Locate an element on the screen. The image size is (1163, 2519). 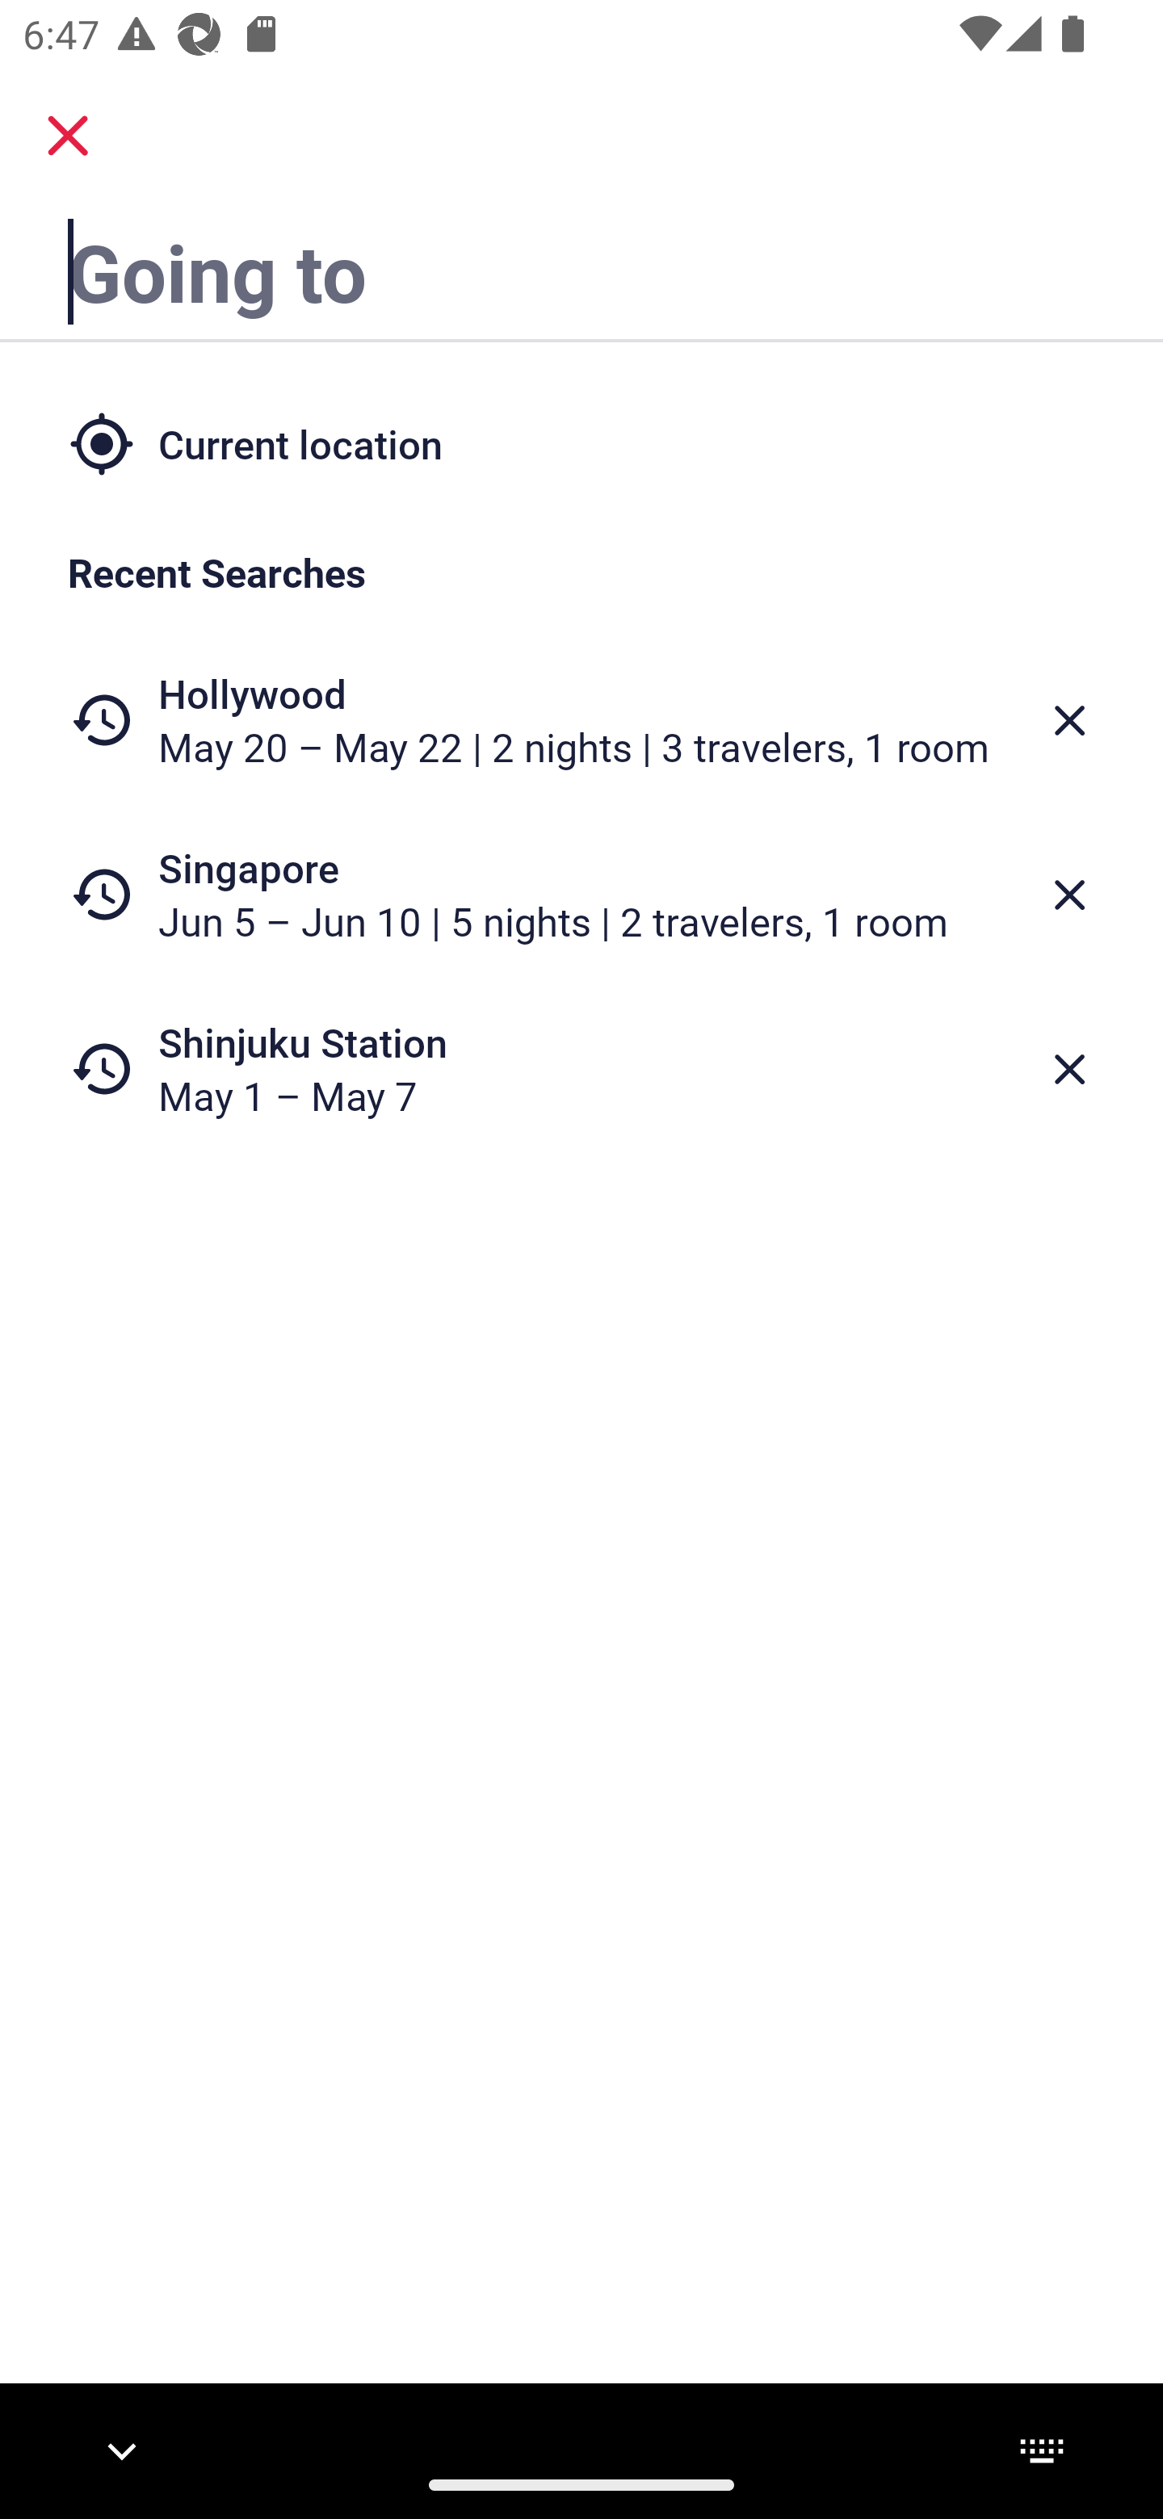
Current location is located at coordinates (581, 442).